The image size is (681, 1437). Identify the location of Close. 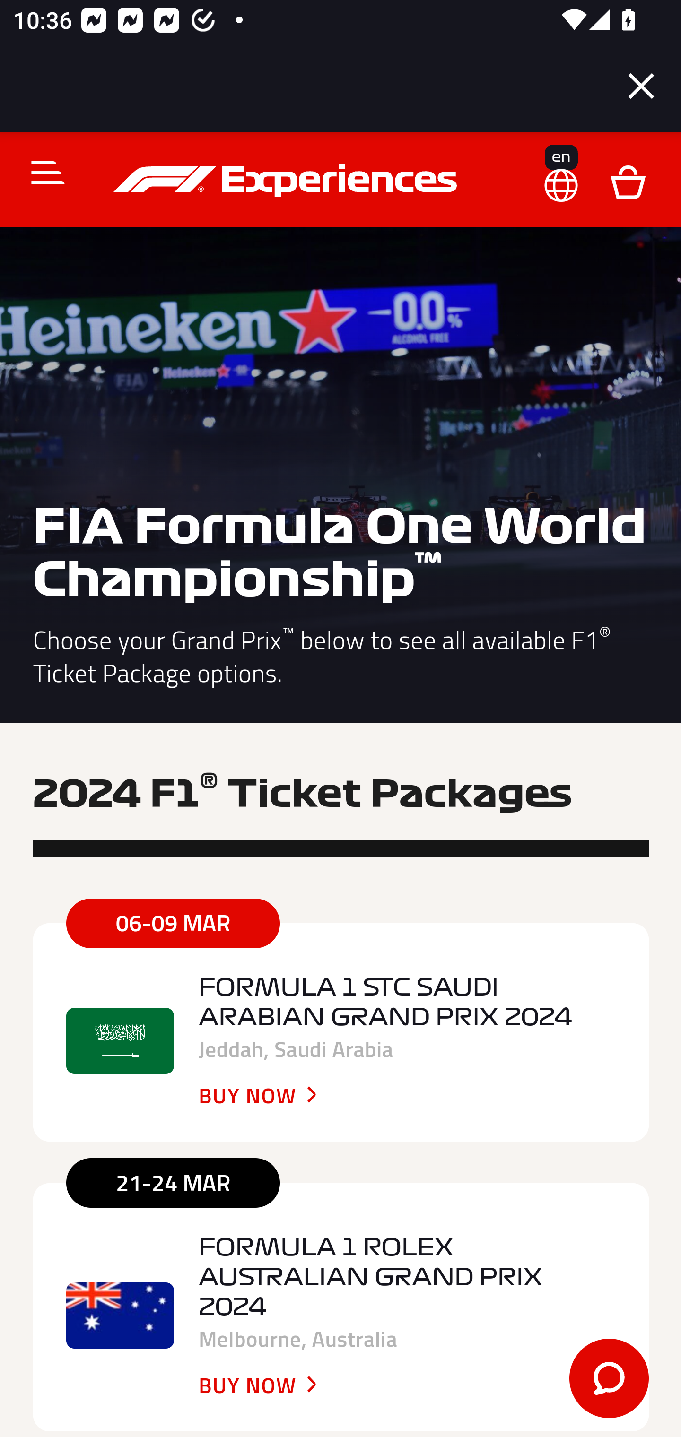
(641, 86).